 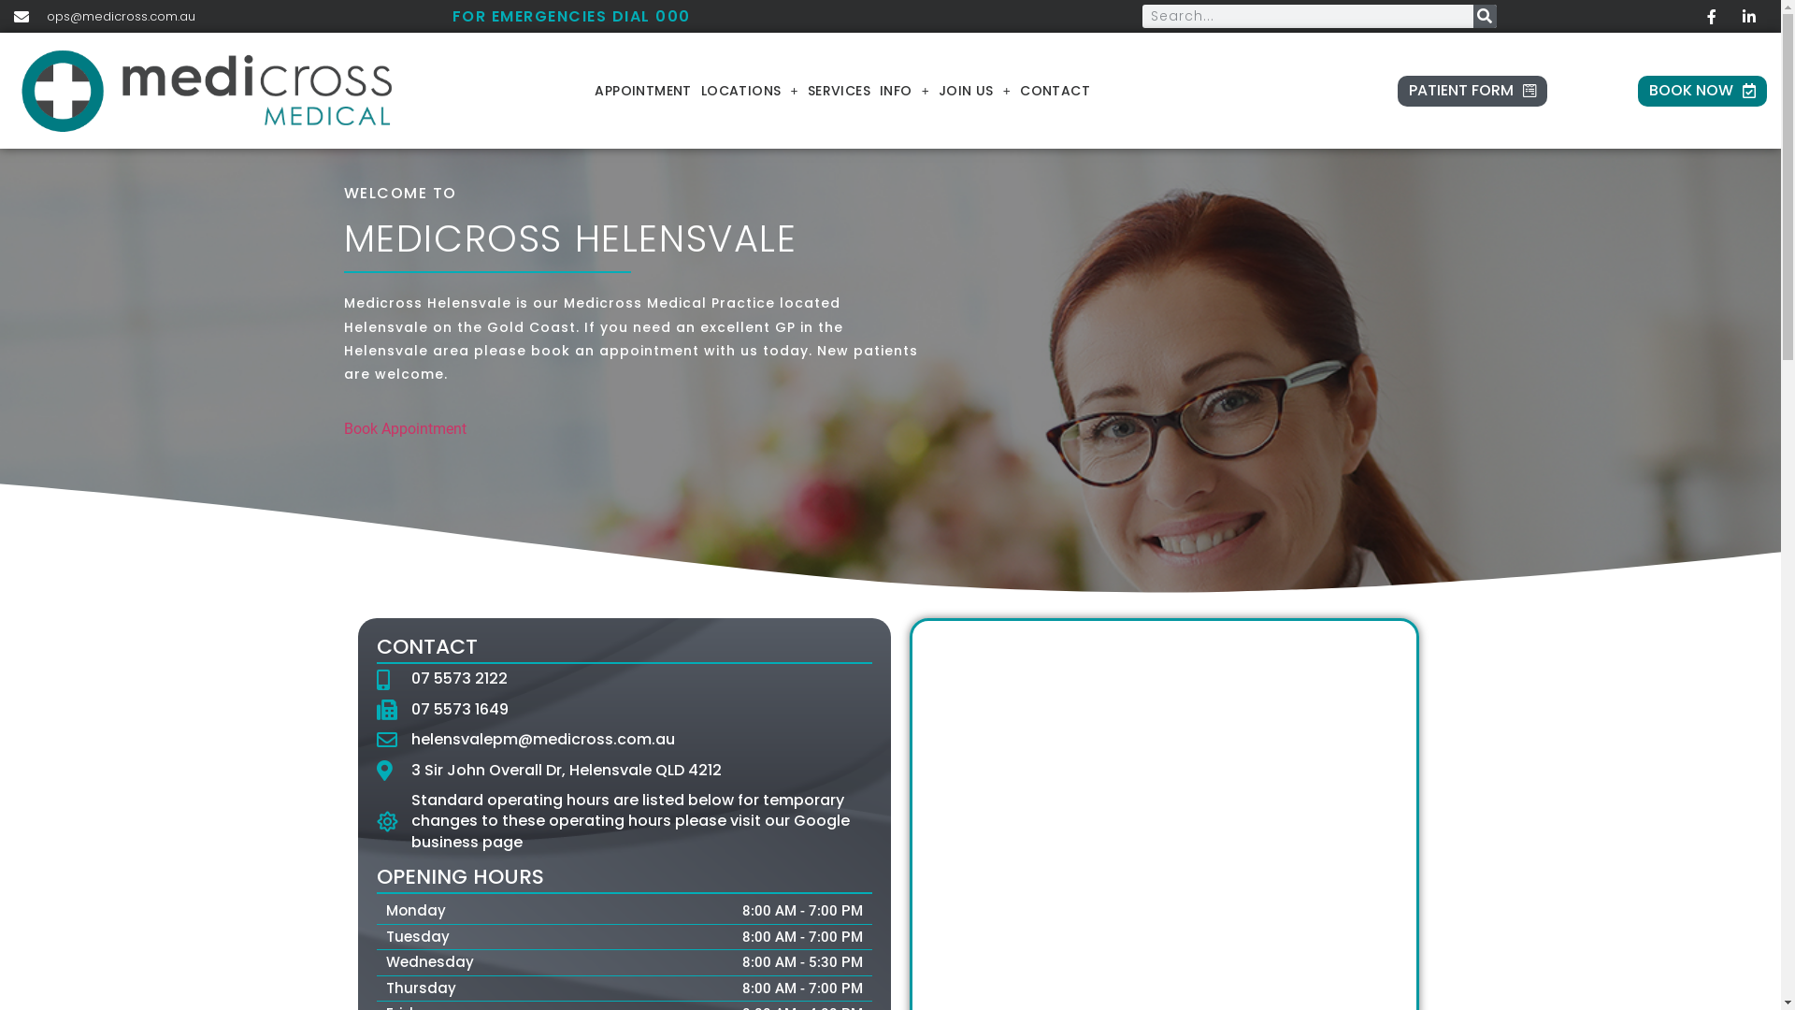 I want to click on PATIENT FORM, so click(x=1472, y=92).